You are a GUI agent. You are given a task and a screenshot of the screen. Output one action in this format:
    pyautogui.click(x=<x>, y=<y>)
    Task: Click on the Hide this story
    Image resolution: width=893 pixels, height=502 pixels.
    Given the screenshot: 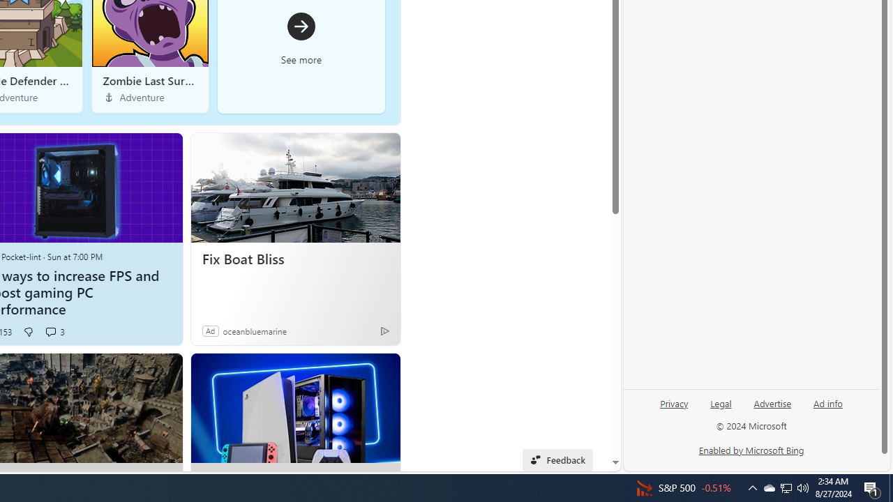 What is the action you would take?
    pyautogui.click(x=357, y=370)
    